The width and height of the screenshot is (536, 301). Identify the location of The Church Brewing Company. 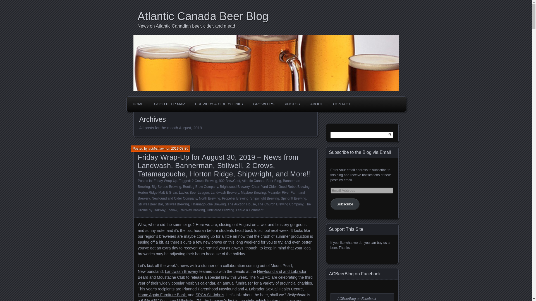
(280, 204).